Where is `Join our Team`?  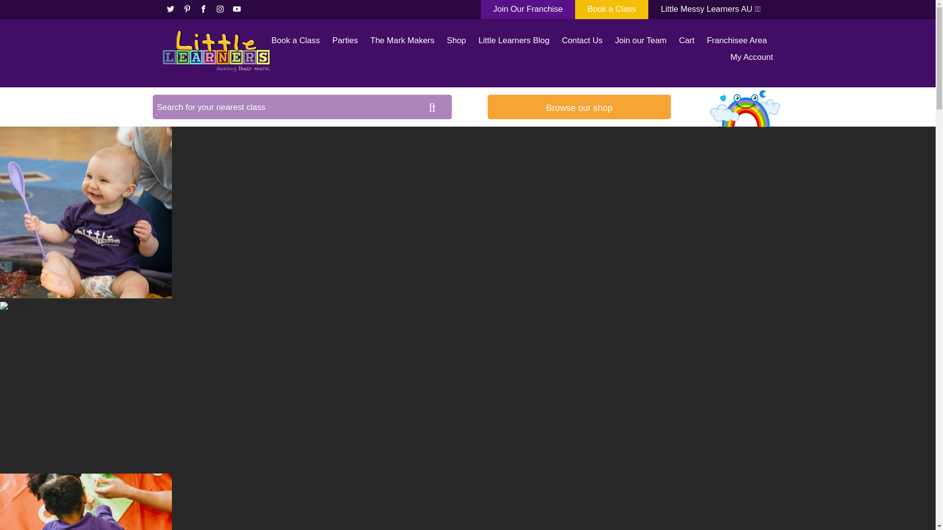 Join our Team is located at coordinates (640, 41).